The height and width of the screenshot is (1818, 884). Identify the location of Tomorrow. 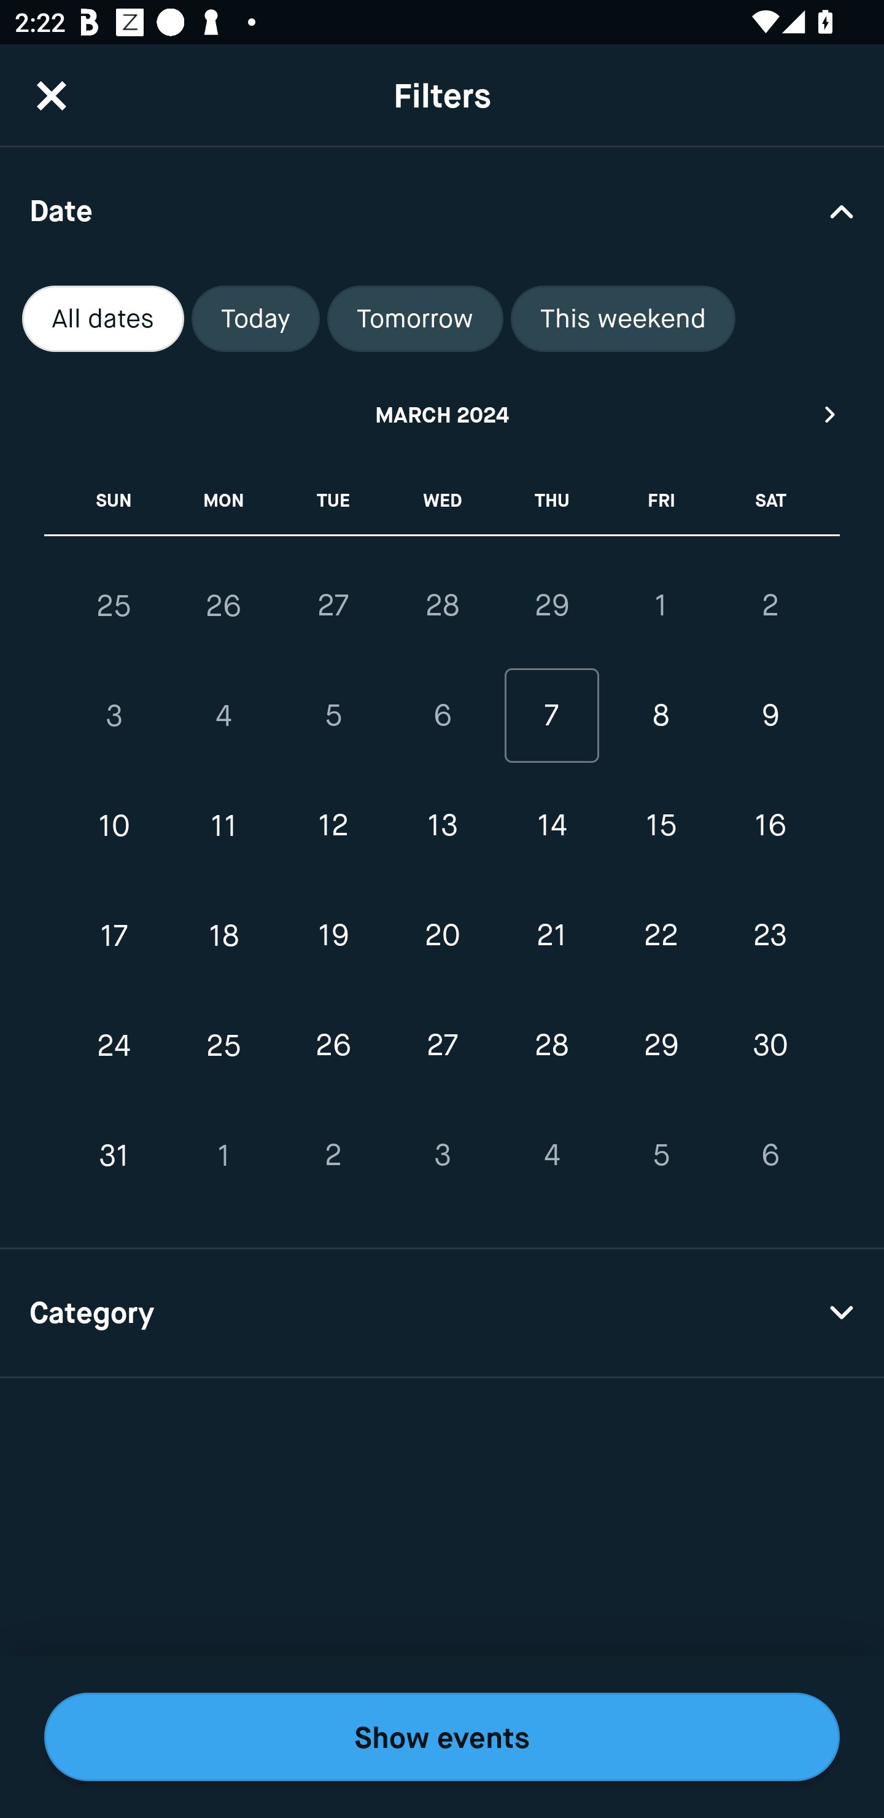
(415, 319).